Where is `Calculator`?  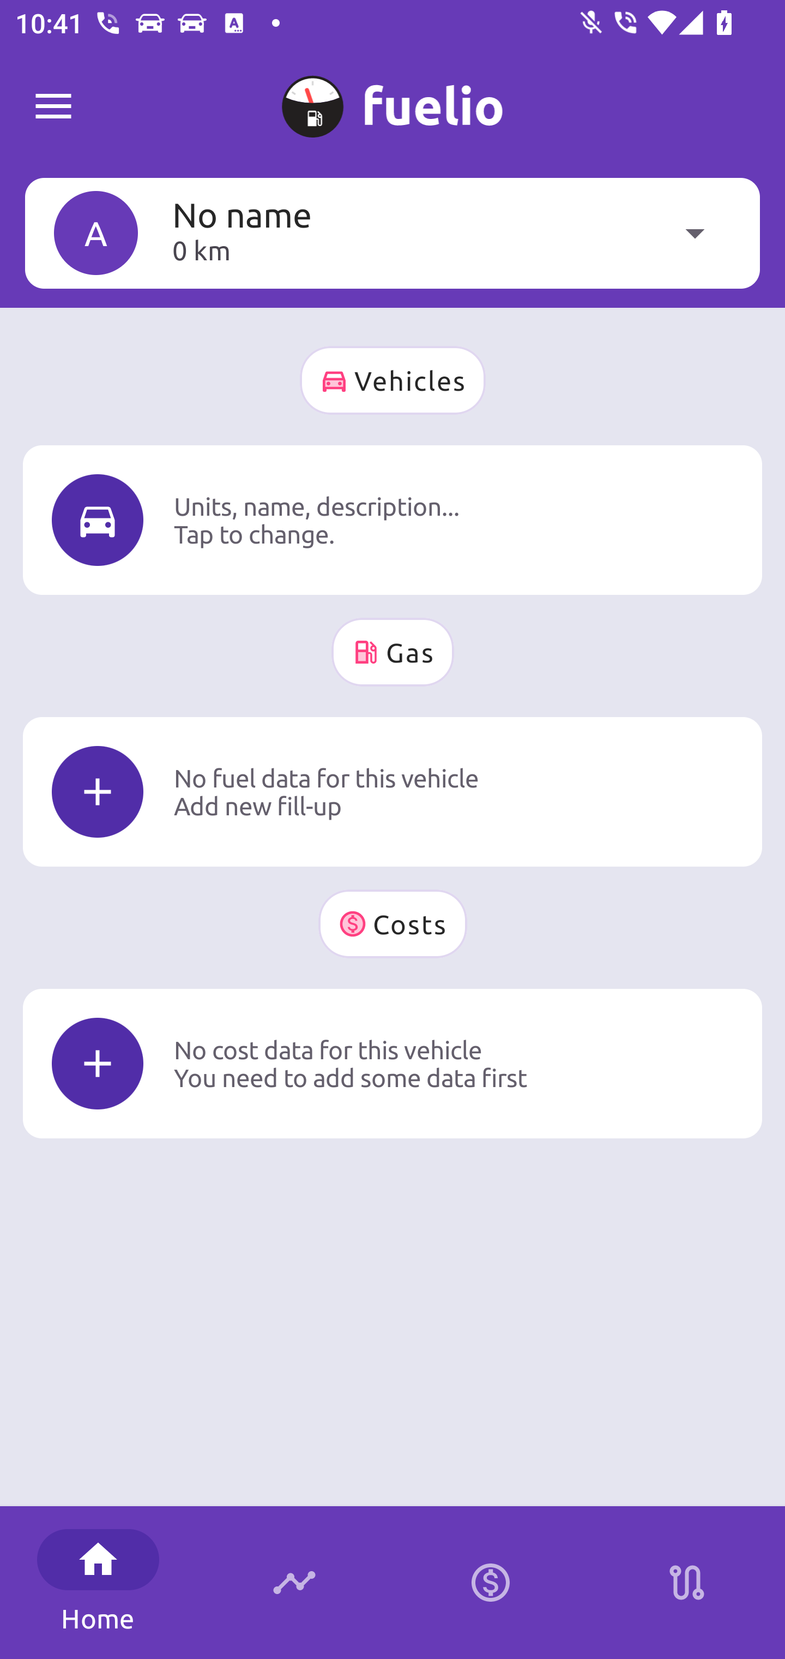
Calculator is located at coordinates (491, 1583).